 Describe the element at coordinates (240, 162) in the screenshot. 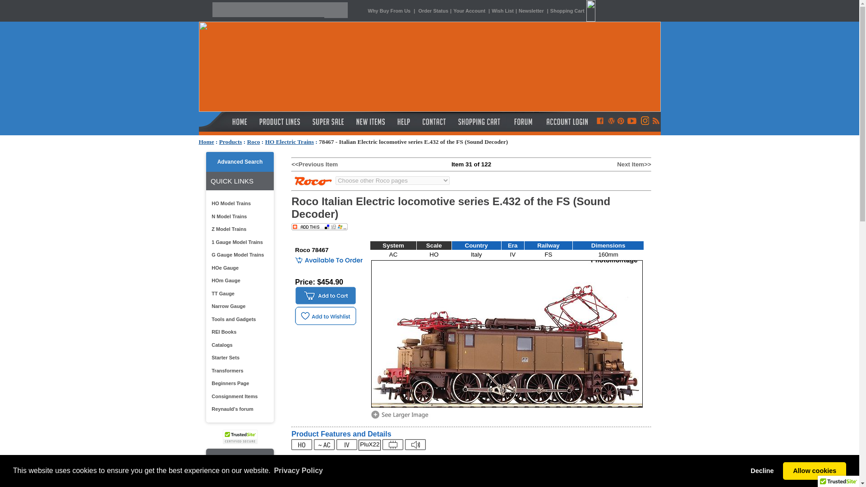

I see `Advanced Search` at that location.